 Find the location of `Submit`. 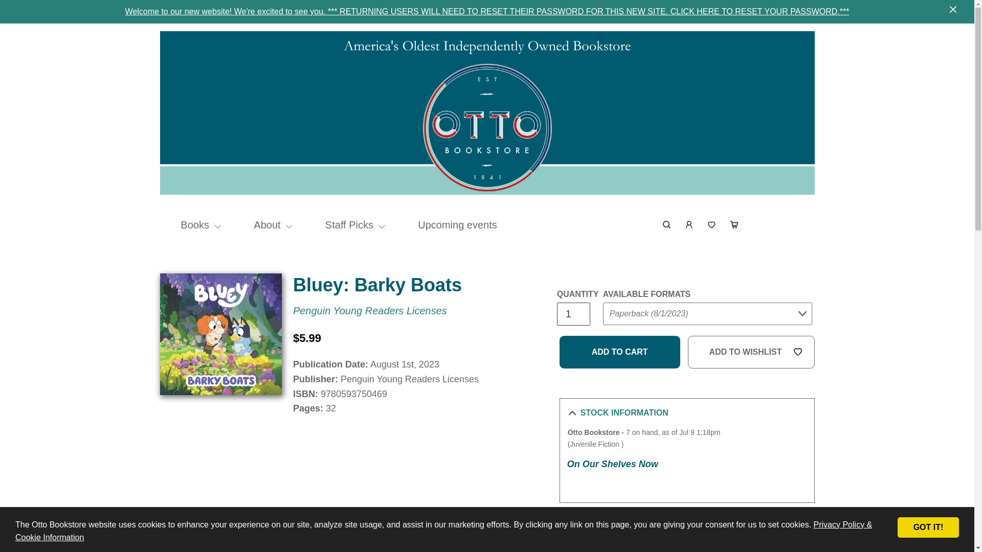

Submit is located at coordinates (622, 334).